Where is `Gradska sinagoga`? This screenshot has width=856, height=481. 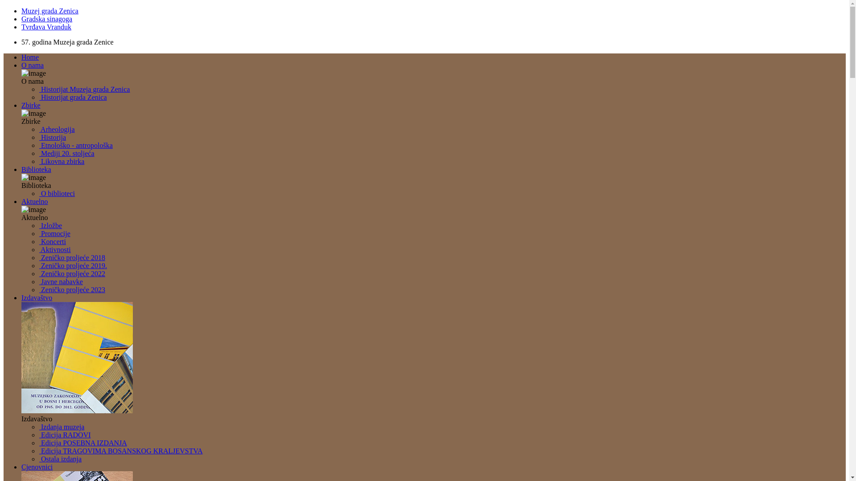
Gradska sinagoga is located at coordinates (47, 19).